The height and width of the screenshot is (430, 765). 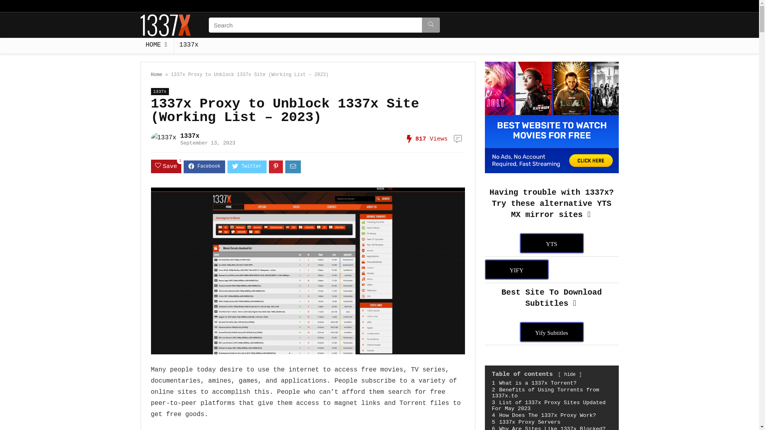 What do you see at coordinates (526, 422) in the screenshot?
I see `5 1337x Proxy Servers` at bounding box center [526, 422].